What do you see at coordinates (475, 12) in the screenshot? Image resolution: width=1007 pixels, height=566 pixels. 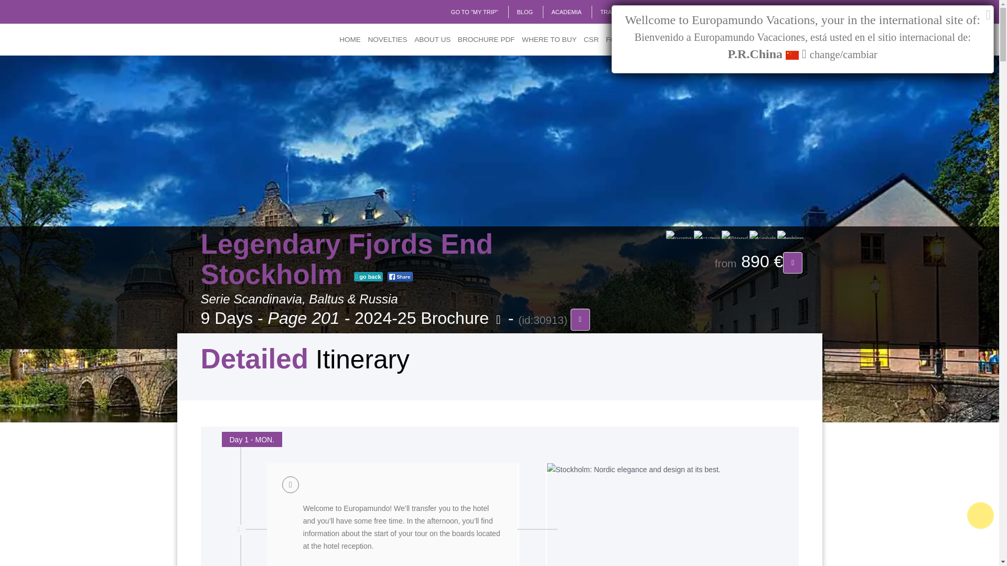 I see `GO TO "MY TRIP"` at bounding box center [475, 12].